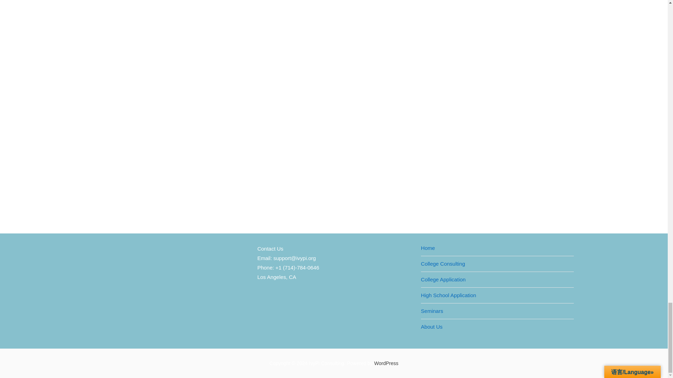  Describe the element at coordinates (179, 66) in the screenshot. I see `Submit` at that location.